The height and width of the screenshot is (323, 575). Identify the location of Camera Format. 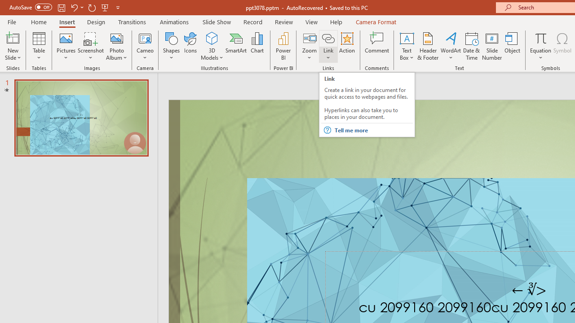
(376, 22).